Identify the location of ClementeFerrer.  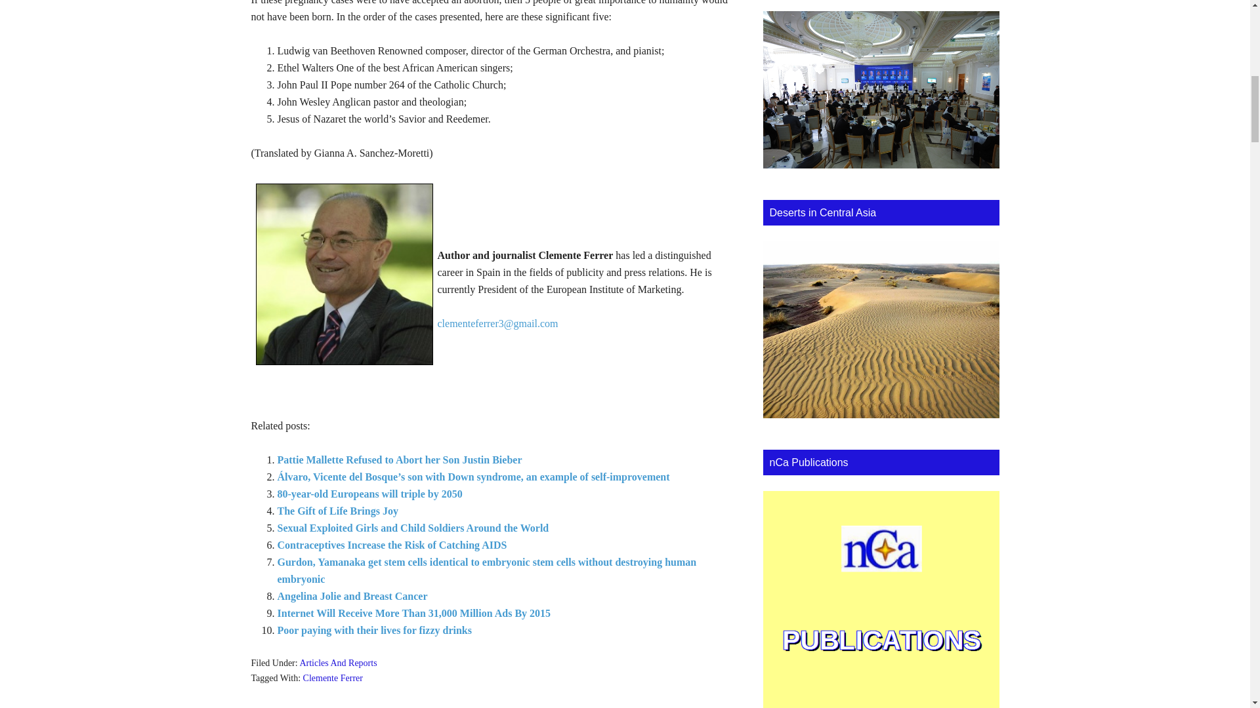
(344, 274).